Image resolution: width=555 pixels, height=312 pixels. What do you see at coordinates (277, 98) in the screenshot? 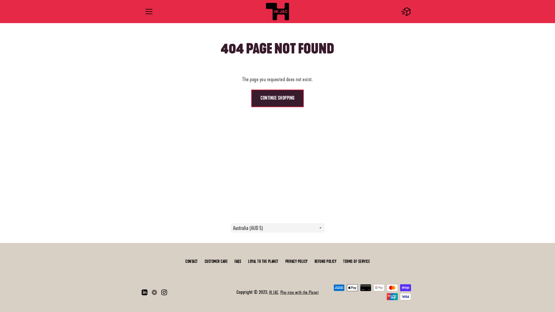
I see `CONTINUE SHOPPING` at bounding box center [277, 98].